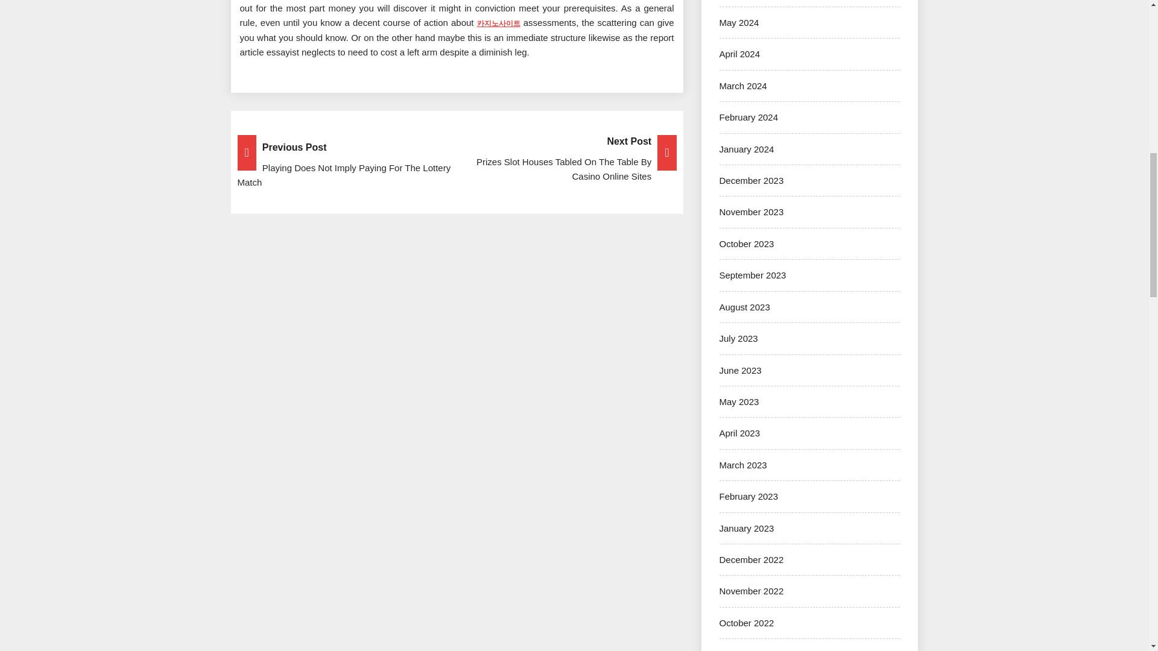  I want to click on December 2022, so click(751, 559).